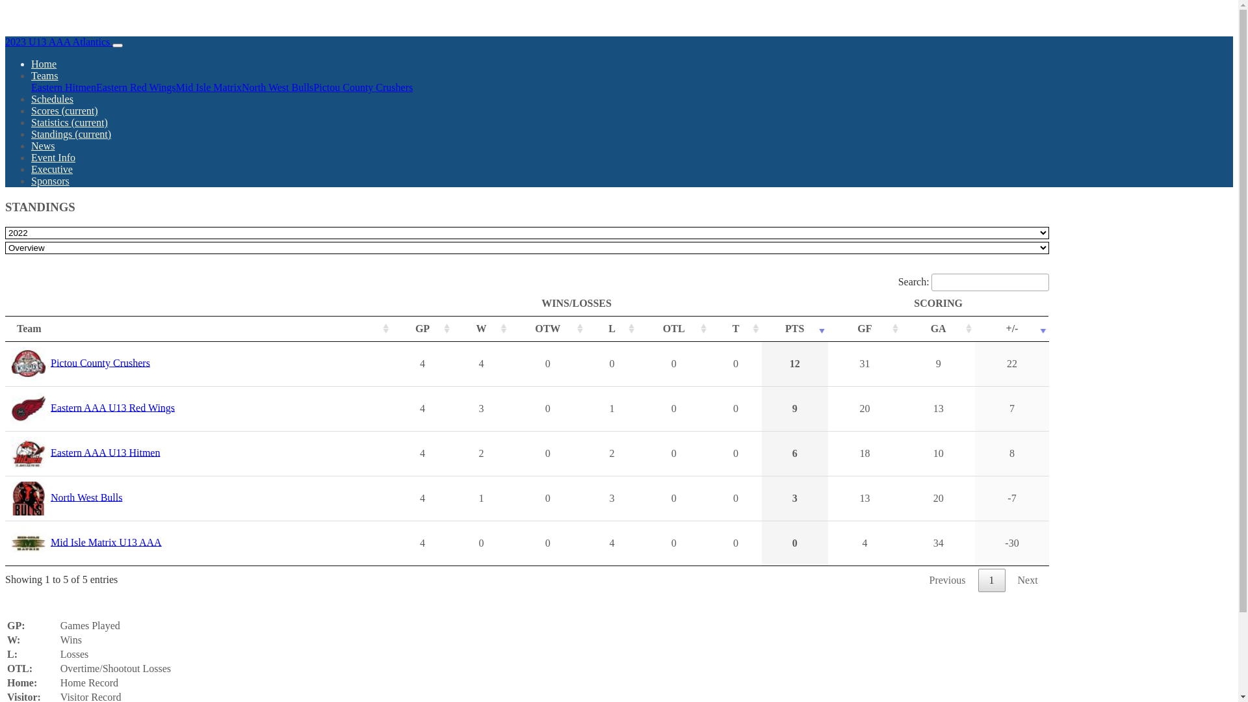 This screenshot has height=702, width=1248. What do you see at coordinates (45, 75) in the screenshot?
I see `Teams` at bounding box center [45, 75].